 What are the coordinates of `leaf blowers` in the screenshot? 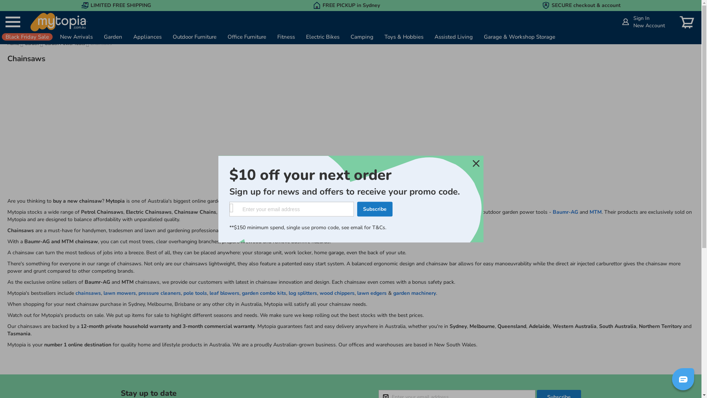 It's located at (225, 293).